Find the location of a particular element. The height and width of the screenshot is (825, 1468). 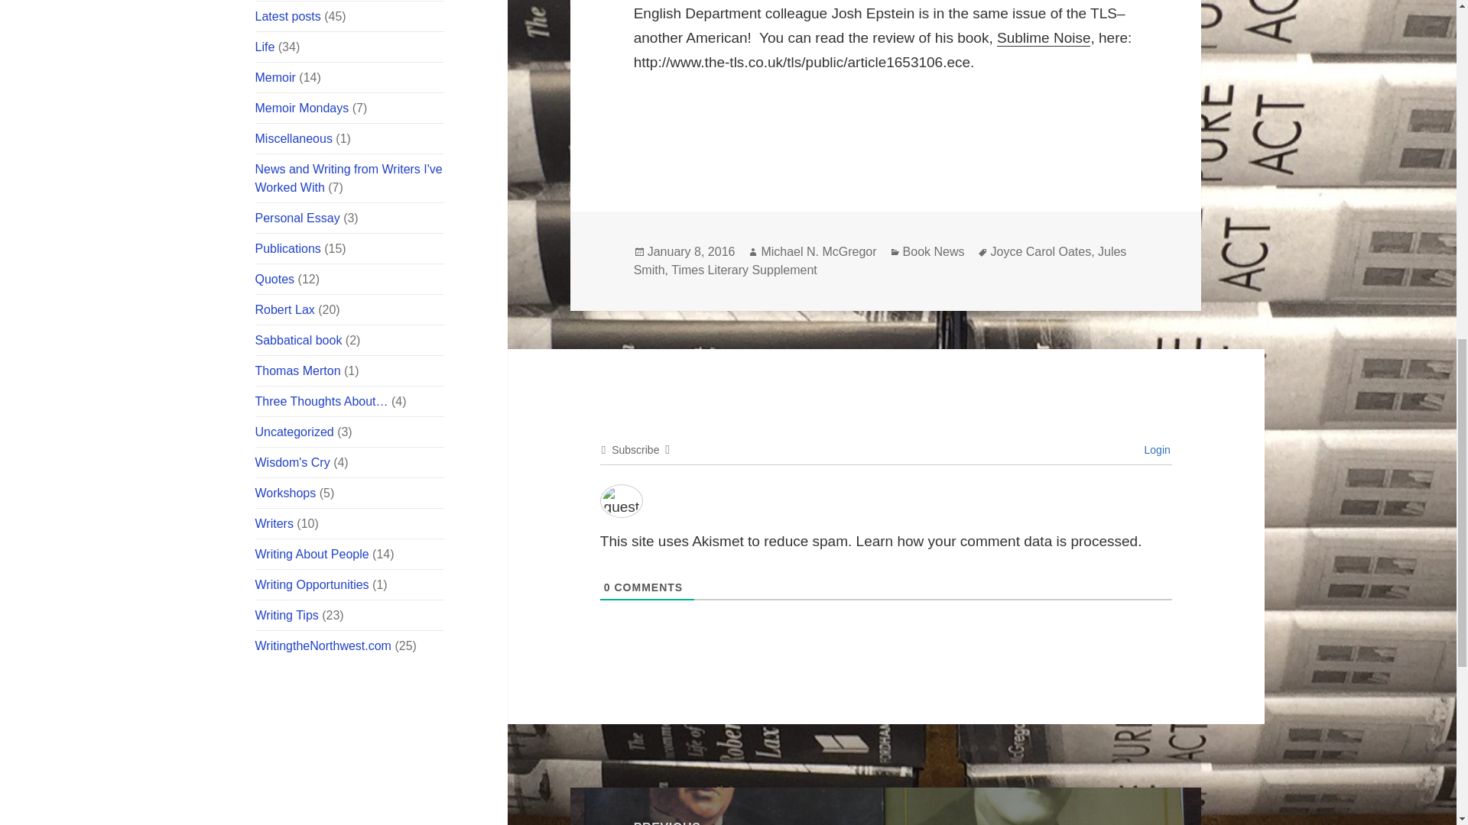

Publications is located at coordinates (288, 248).